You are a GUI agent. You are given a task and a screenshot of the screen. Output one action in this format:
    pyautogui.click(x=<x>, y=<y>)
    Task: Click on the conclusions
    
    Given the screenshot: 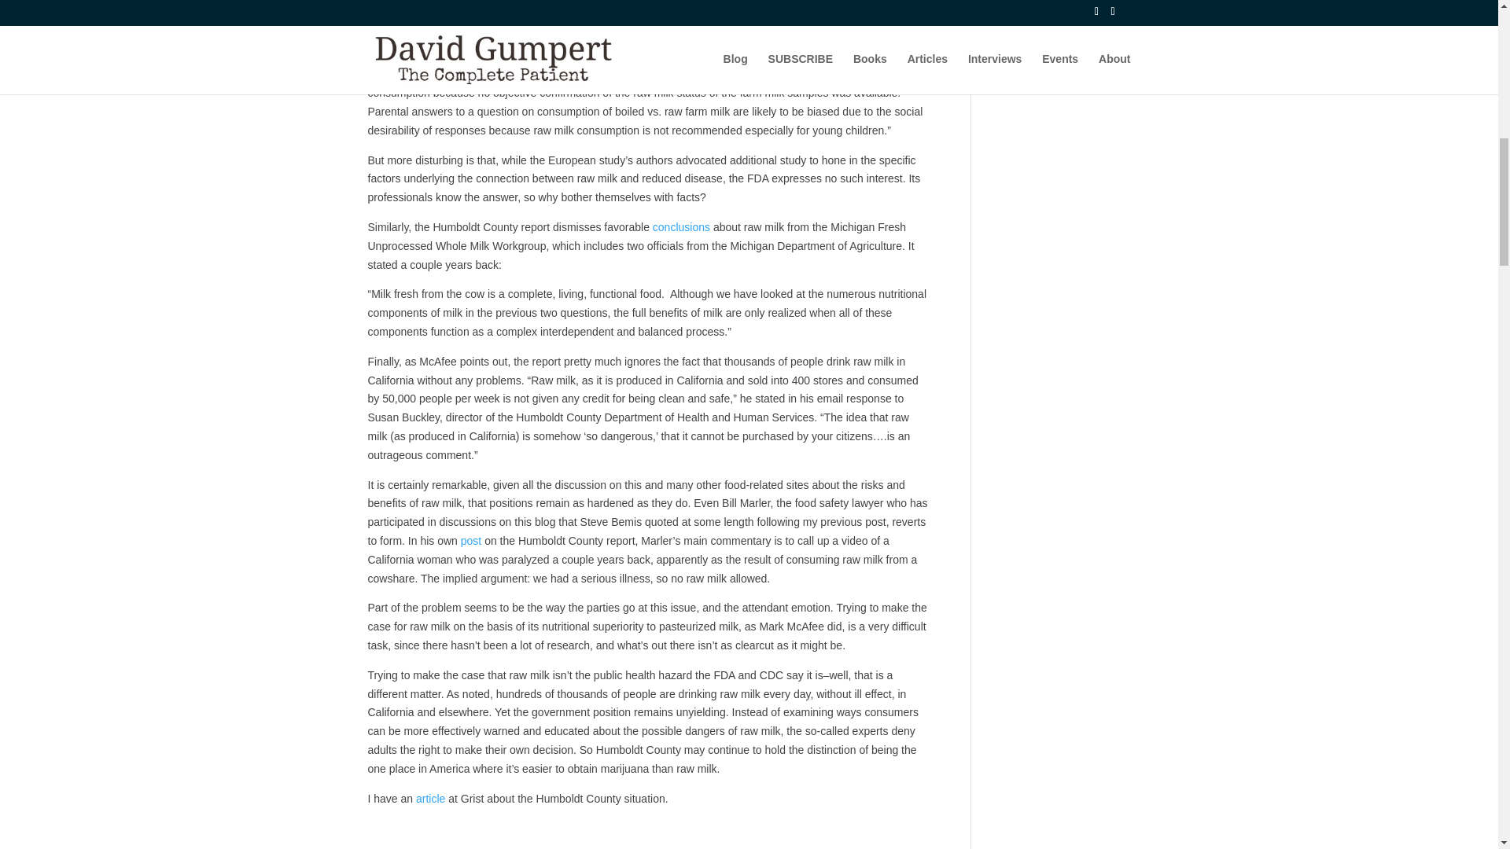 What is the action you would take?
    pyautogui.click(x=683, y=226)
    